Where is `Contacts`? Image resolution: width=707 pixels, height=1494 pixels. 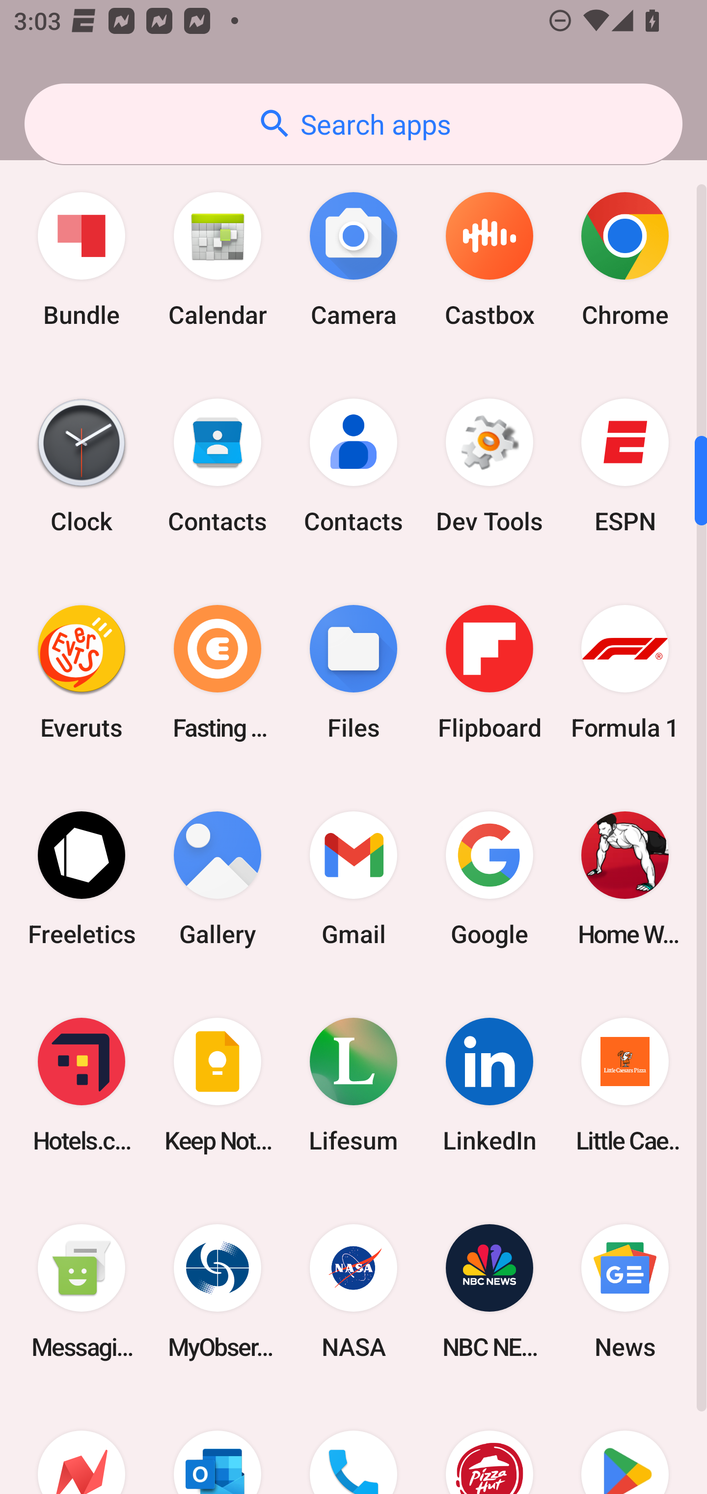
Contacts is located at coordinates (353, 466).